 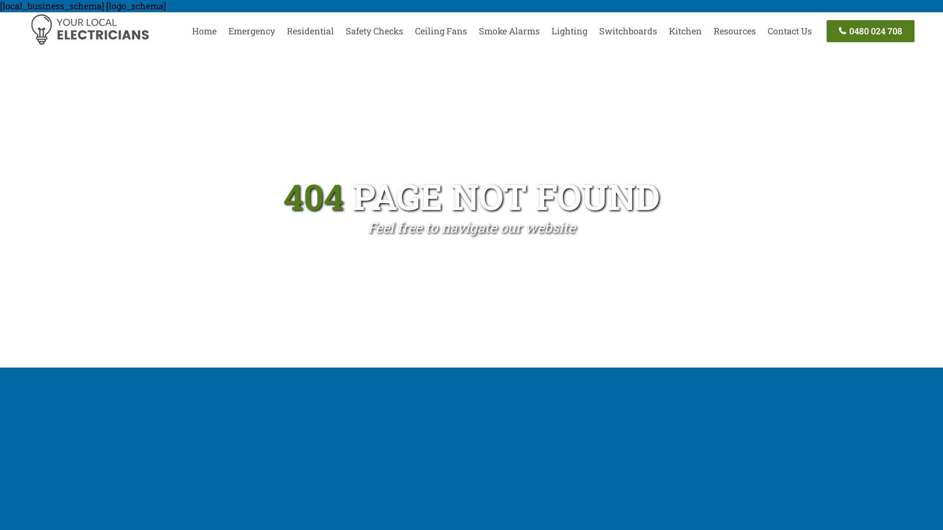 What do you see at coordinates (790, 31) in the screenshot?
I see `Contact Us` at bounding box center [790, 31].